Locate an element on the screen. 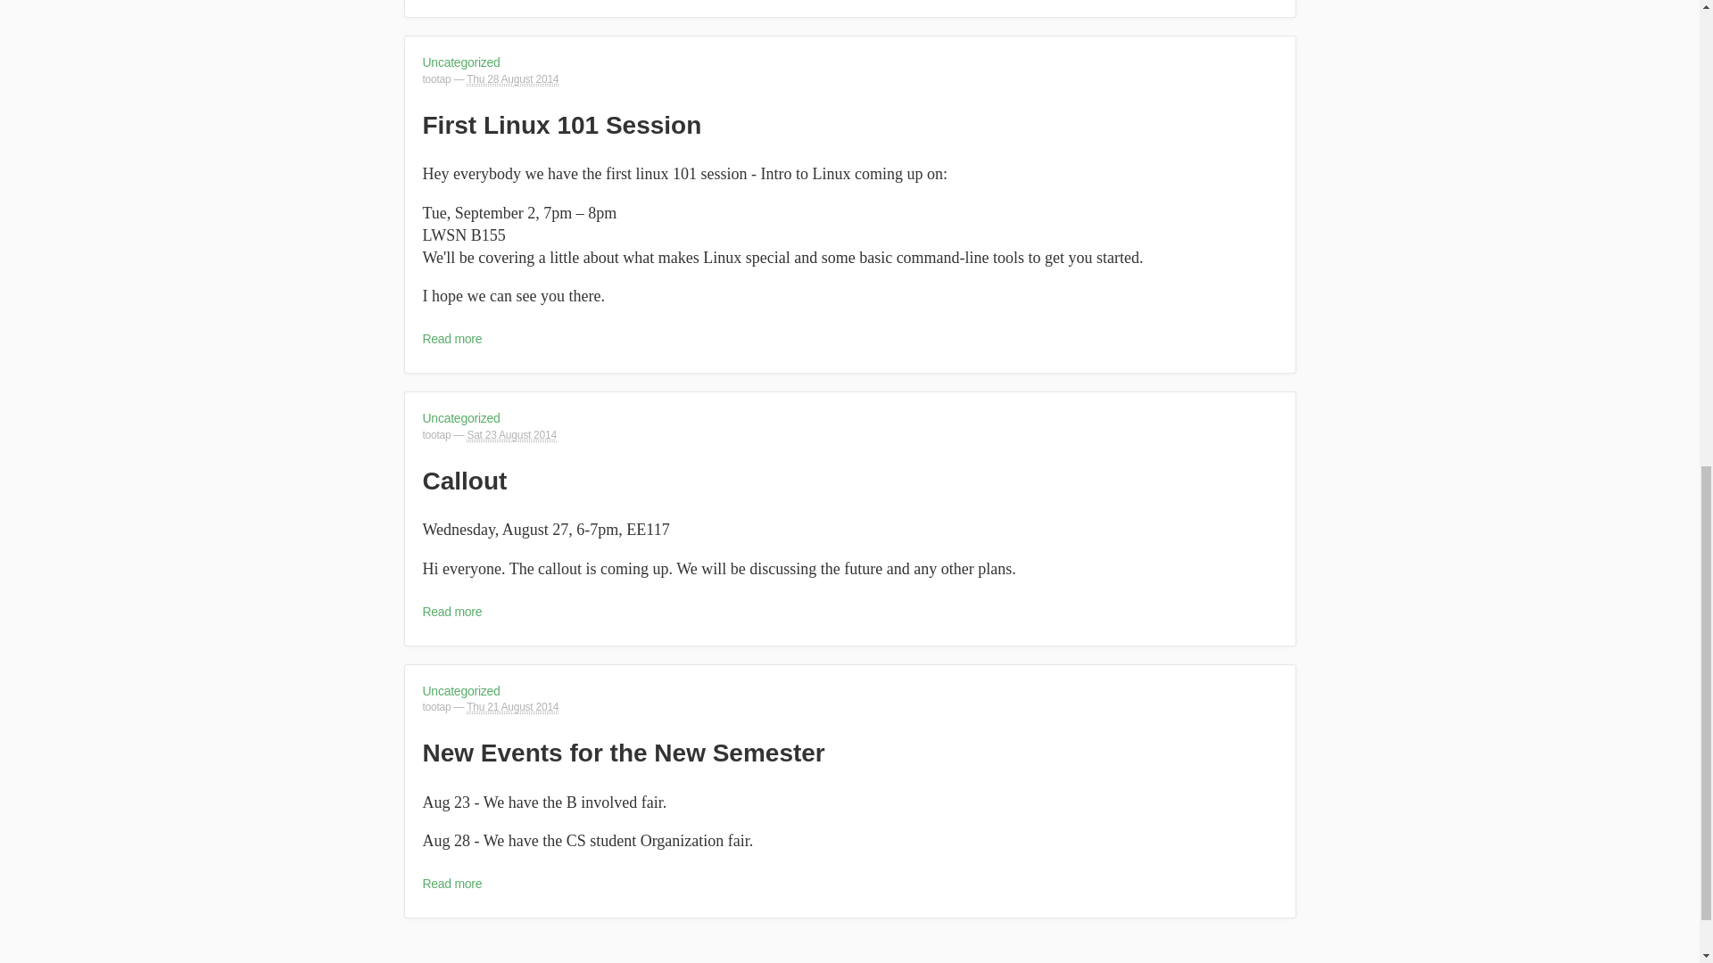  Permalink to First Linux 101 Session is located at coordinates (562, 125).